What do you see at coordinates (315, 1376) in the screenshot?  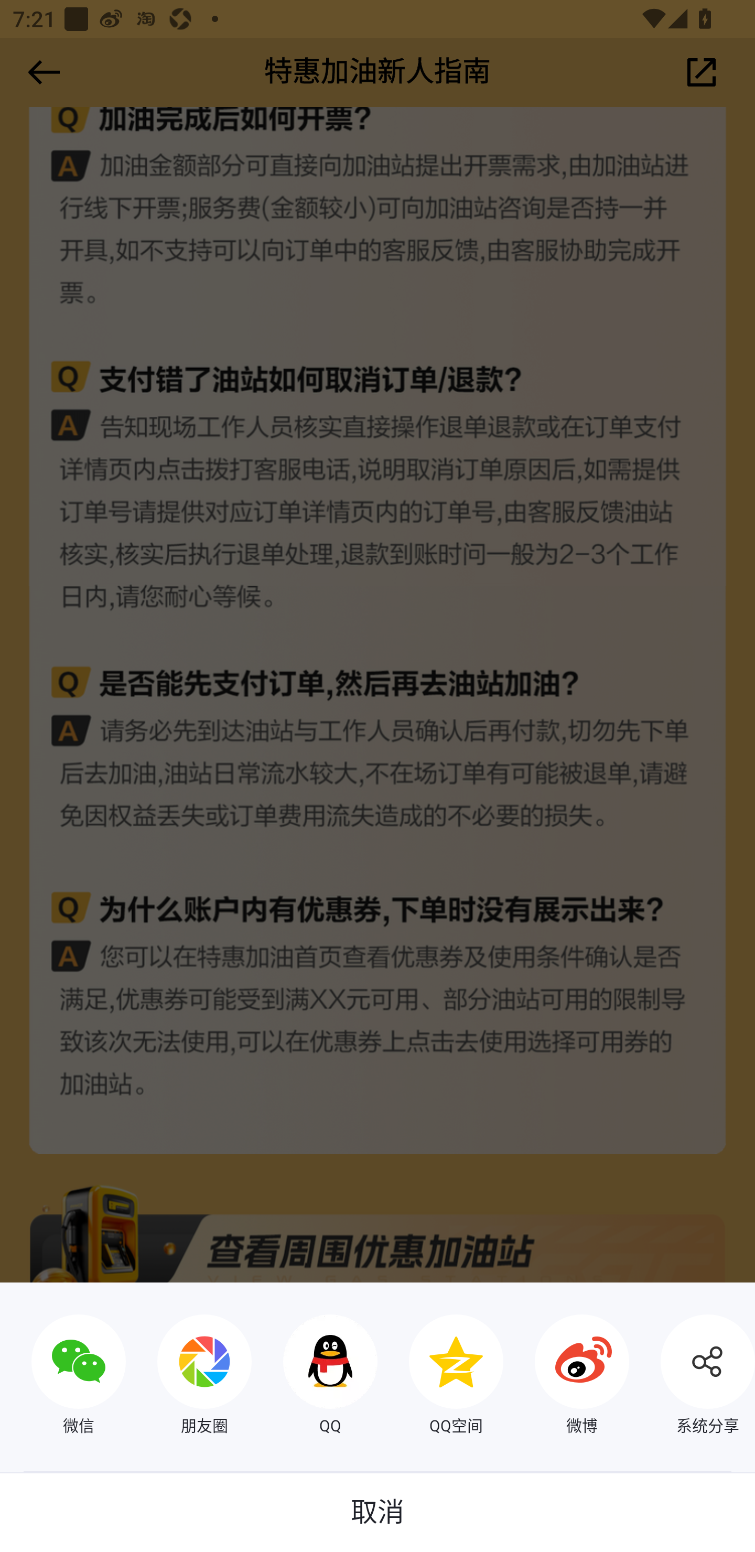 I see `QQ` at bounding box center [315, 1376].